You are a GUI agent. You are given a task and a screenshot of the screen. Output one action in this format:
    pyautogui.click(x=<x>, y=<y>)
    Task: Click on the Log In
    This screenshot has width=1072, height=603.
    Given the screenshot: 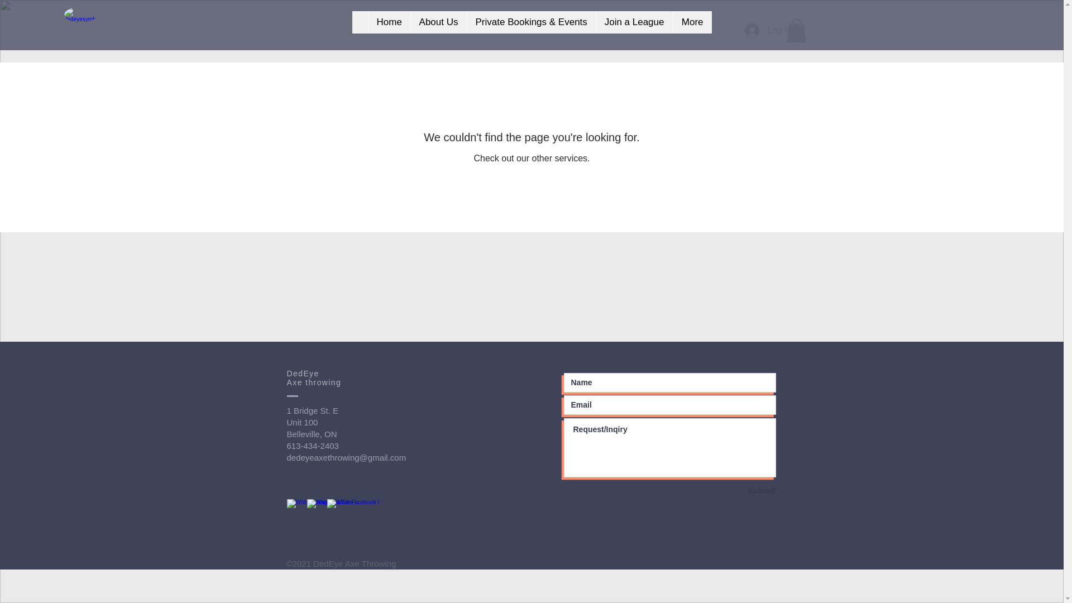 What is the action you would take?
    pyautogui.click(x=768, y=30)
    